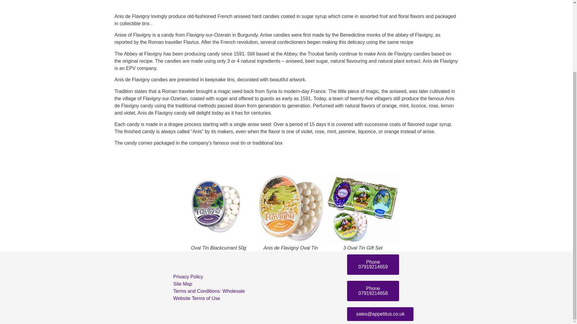 This screenshot has width=577, height=324. I want to click on Privacy Policy, so click(214, 277).